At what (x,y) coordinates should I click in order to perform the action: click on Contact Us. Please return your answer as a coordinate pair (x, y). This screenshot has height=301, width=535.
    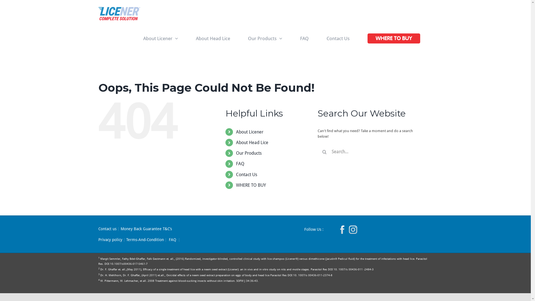
    Looking at the image, I should click on (247, 174).